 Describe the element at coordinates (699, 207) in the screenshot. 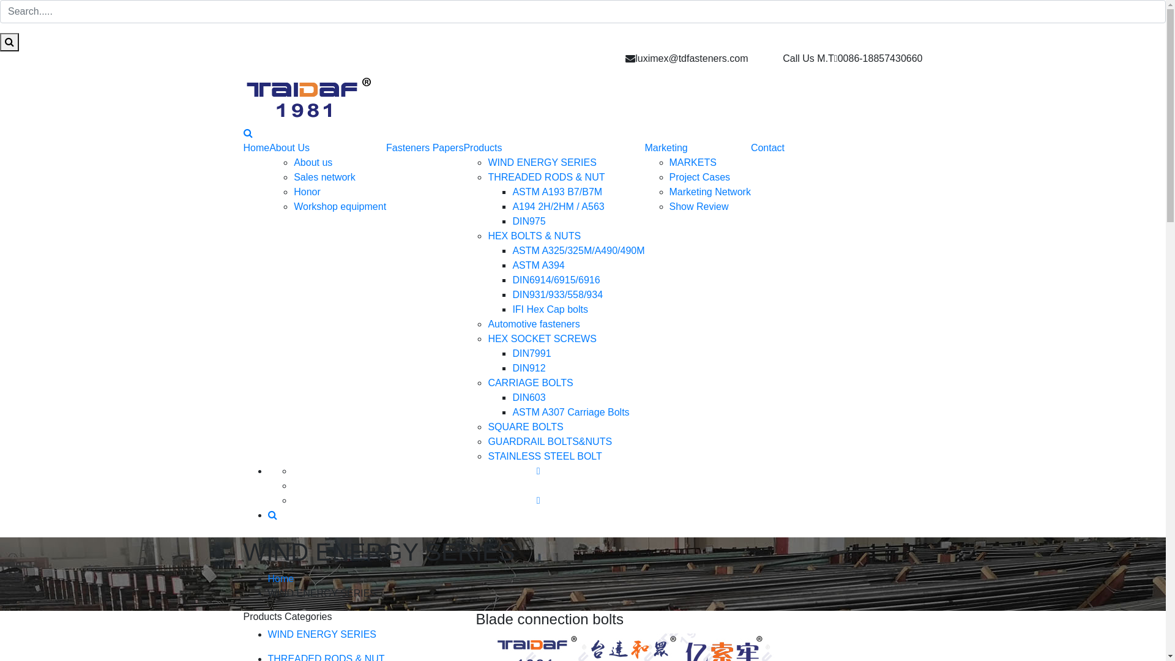

I see `Show Review` at that location.